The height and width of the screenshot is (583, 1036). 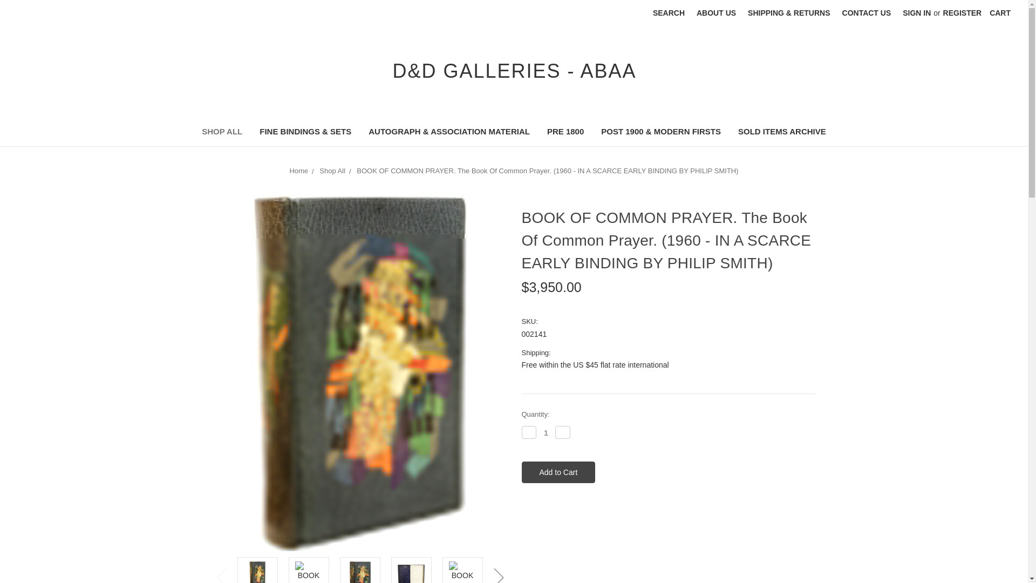 What do you see at coordinates (782, 133) in the screenshot?
I see `SOLD ITEMS ARCHIVE` at bounding box center [782, 133].